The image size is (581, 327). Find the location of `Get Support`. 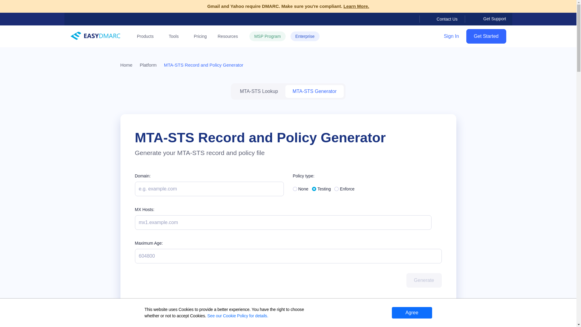

Get Support is located at coordinates (485, 19).